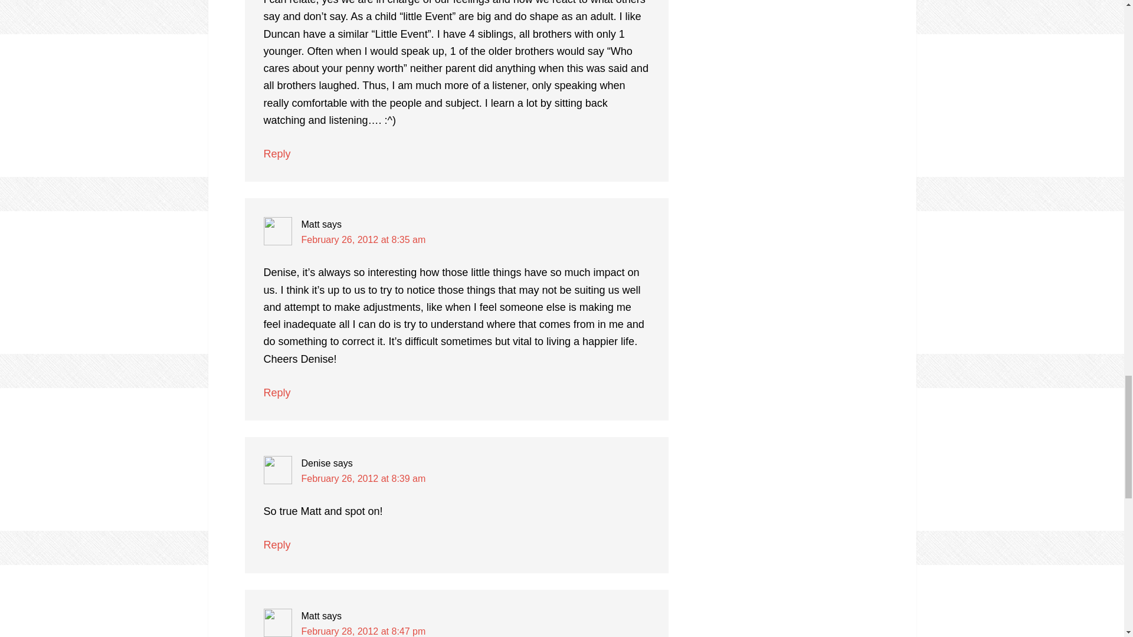 This screenshot has width=1133, height=637. What do you see at coordinates (364, 478) in the screenshot?
I see `February 26, 2012 at 8:39 am` at bounding box center [364, 478].